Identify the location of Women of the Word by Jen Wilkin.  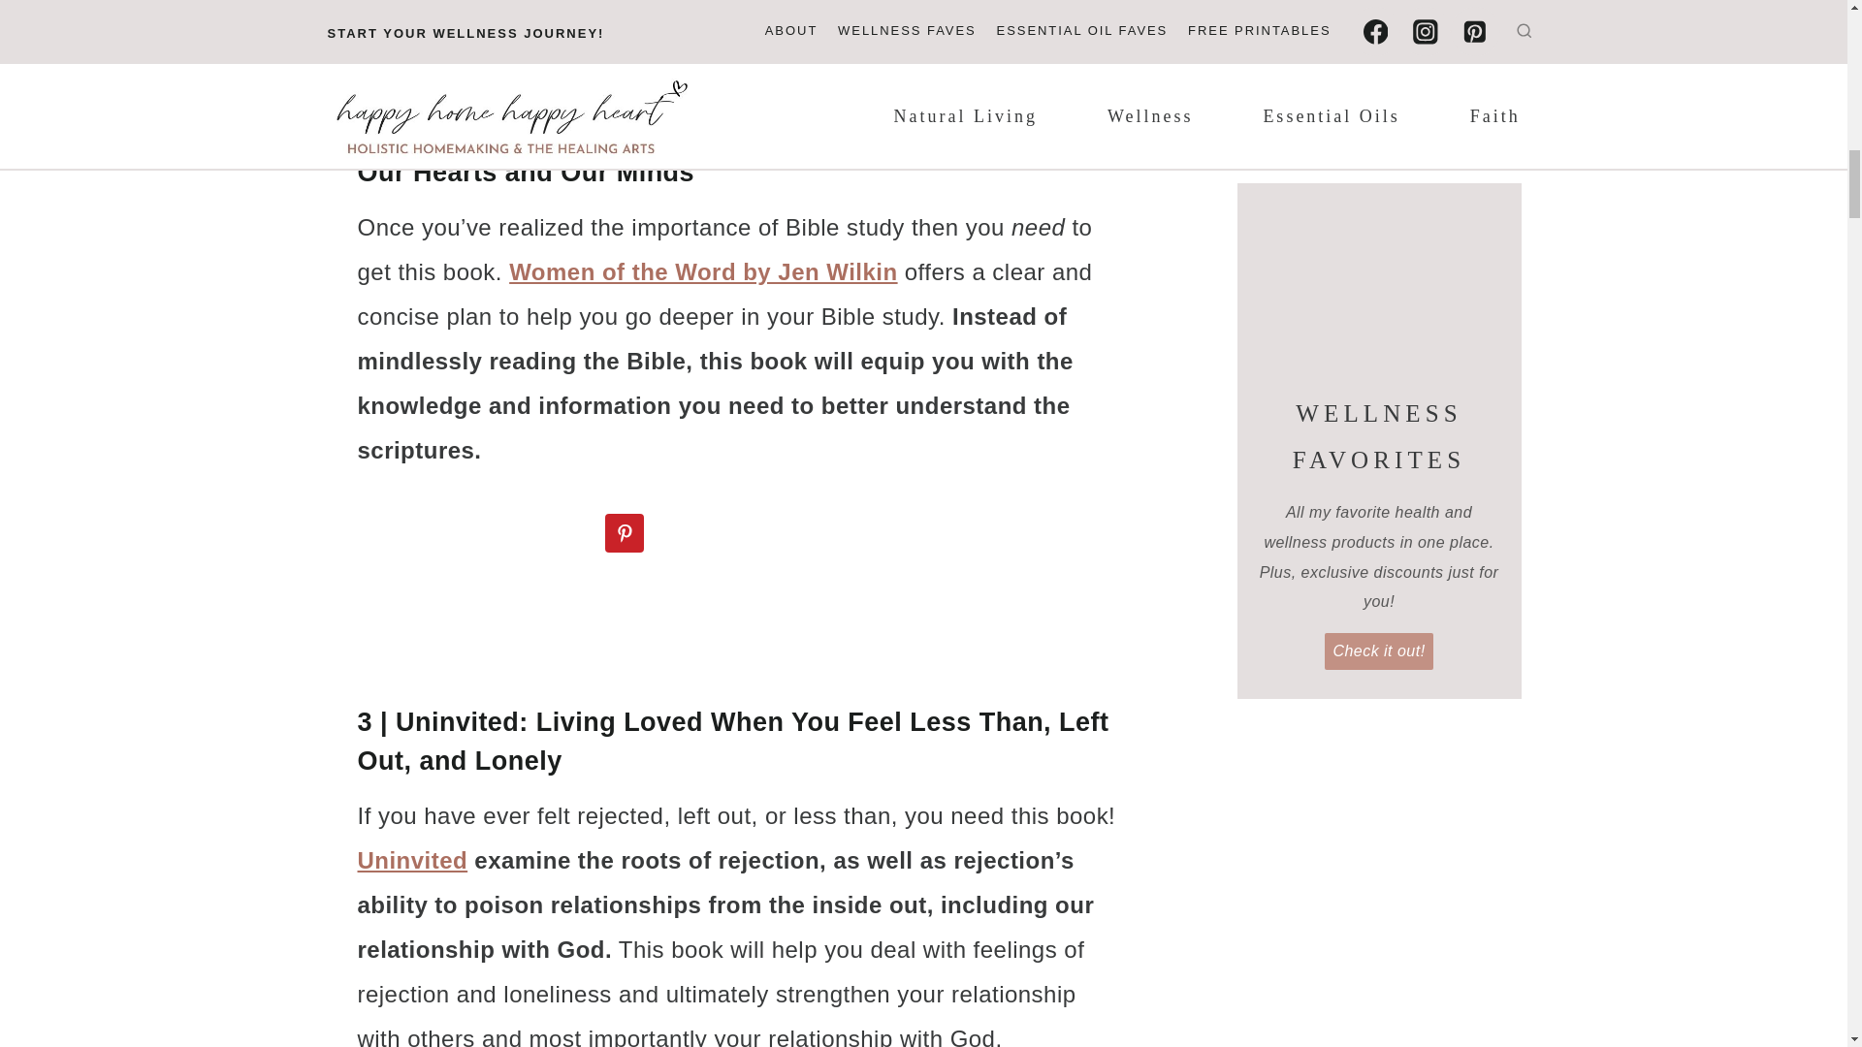
(702, 271).